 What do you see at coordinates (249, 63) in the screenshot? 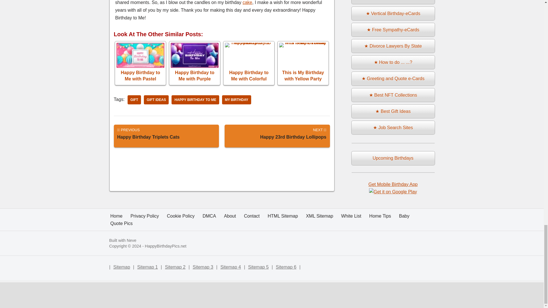
I see `Happy Birthday to Me with Colorful Party Theme` at bounding box center [249, 63].